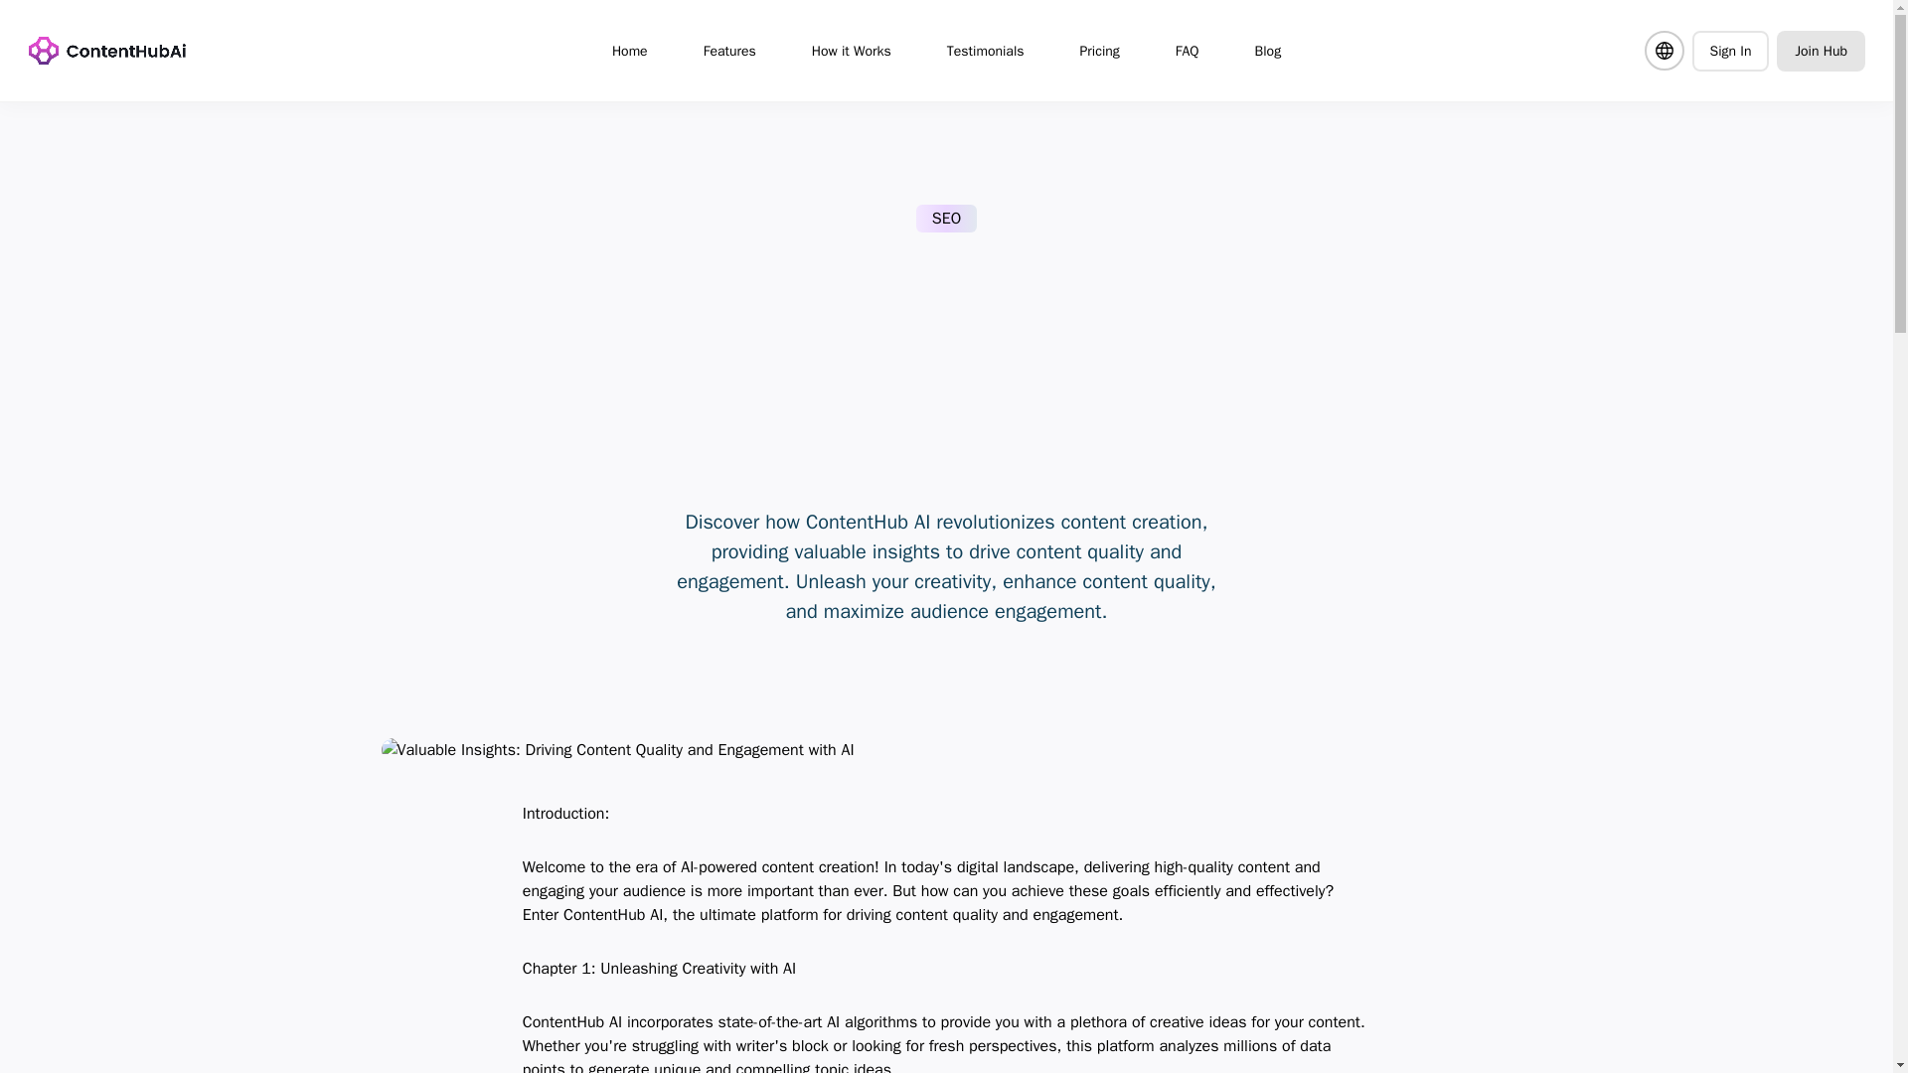  What do you see at coordinates (1268, 50) in the screenshot?
I see `Blog` at bounding box center [1268, 50].